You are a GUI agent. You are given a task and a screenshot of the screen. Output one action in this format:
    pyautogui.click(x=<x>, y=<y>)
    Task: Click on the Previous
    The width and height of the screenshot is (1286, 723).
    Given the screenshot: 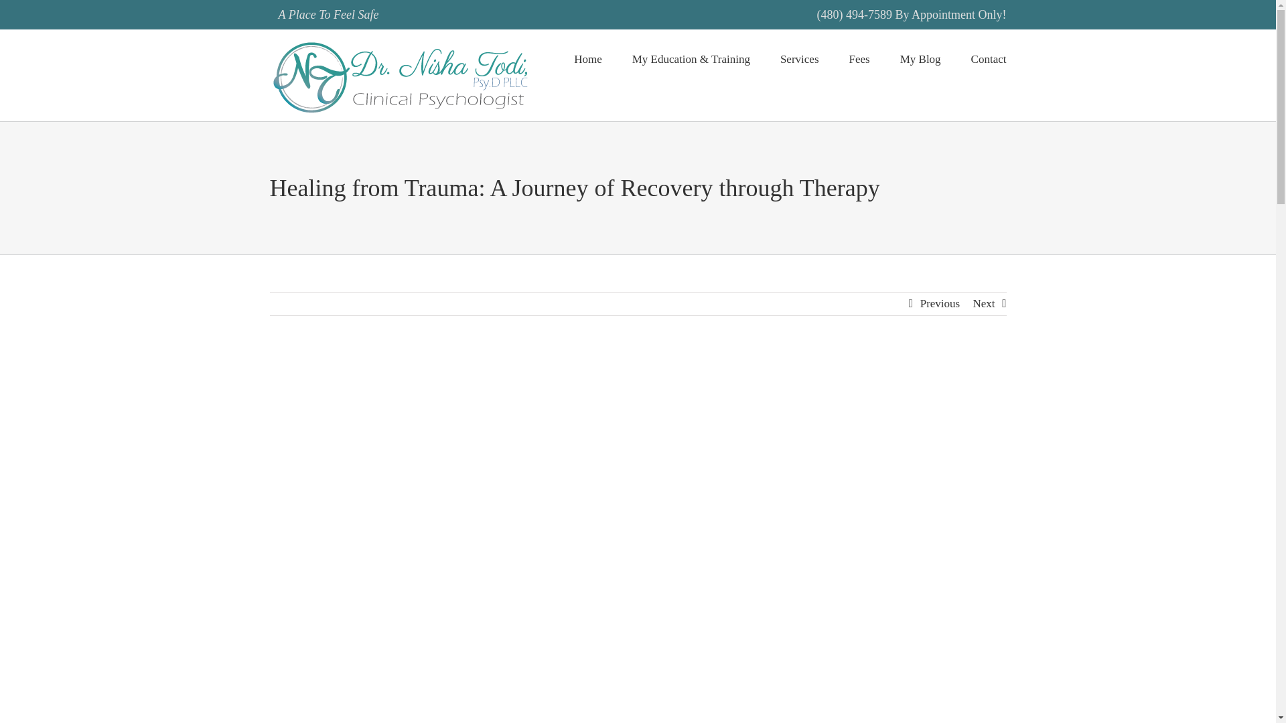 What is the action you would take?
    pyautogui.click(x=940, y=304)
    